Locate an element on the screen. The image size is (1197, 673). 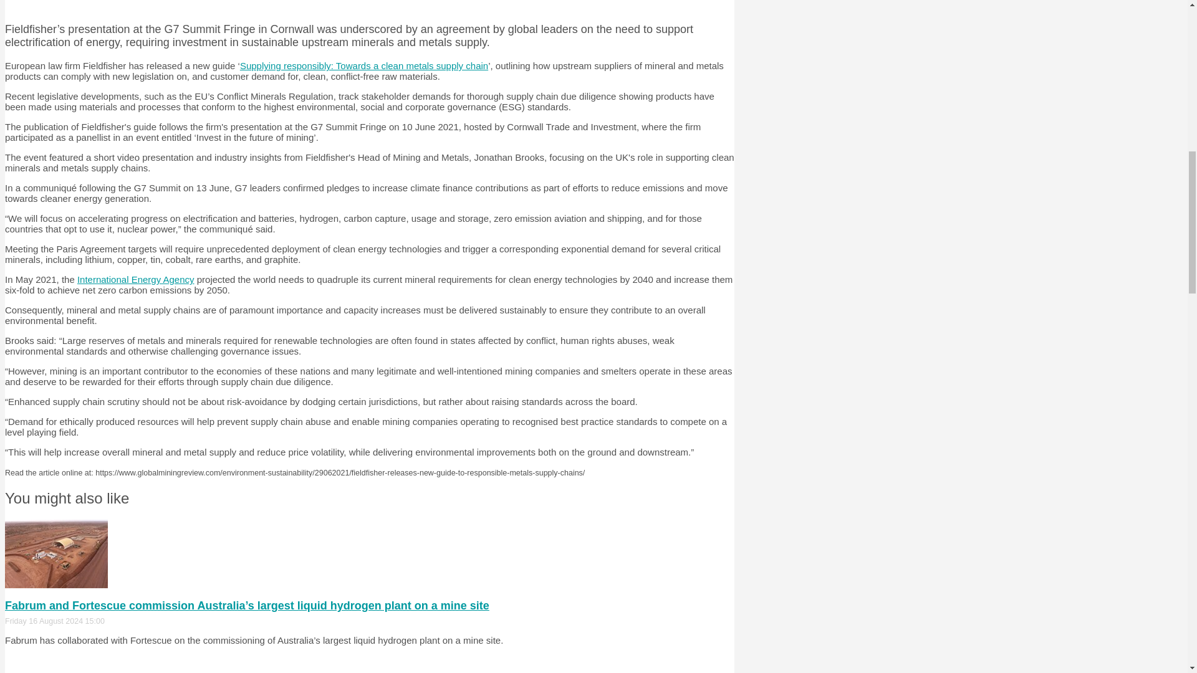
Embed is located at coordinates (56, 671).